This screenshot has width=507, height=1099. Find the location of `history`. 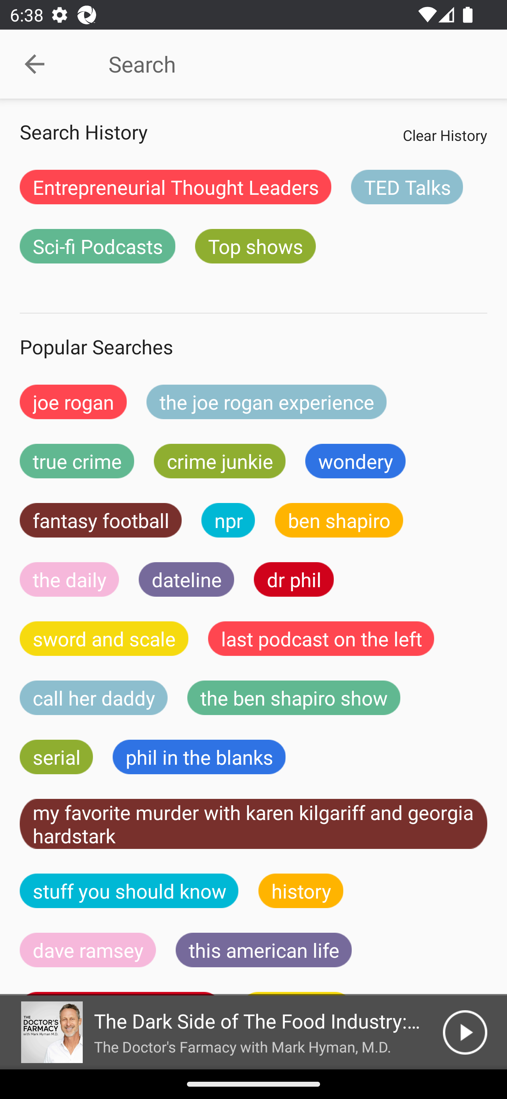

history is located at coordinates (301, 890).